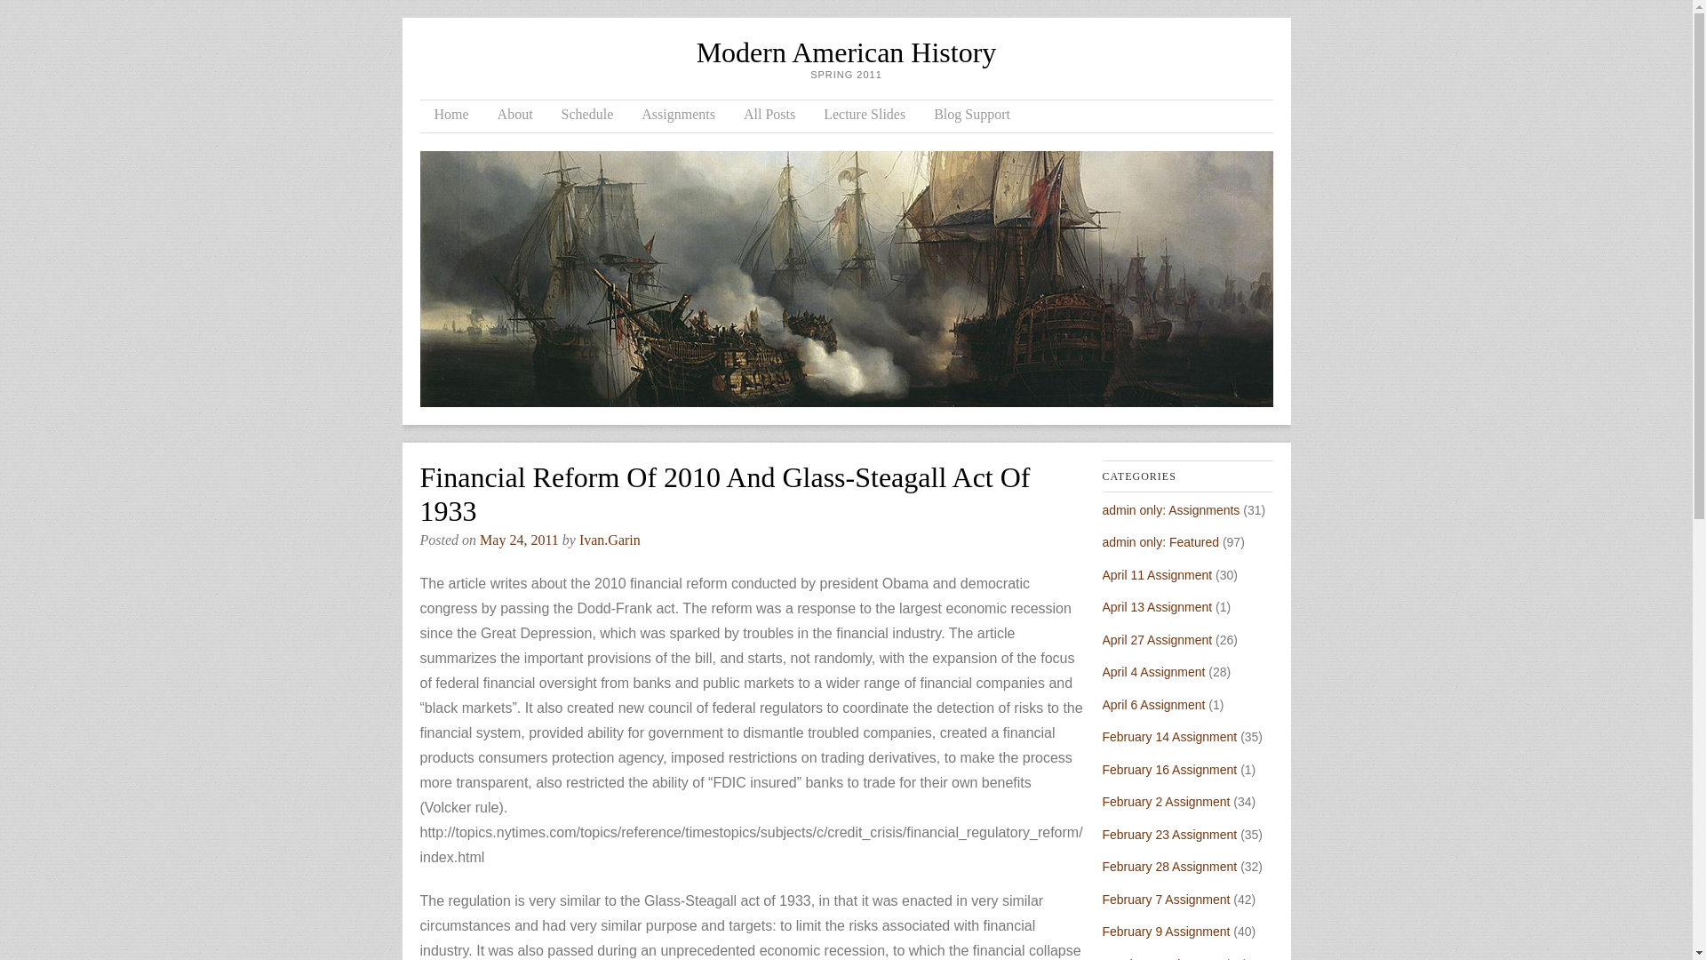 This screenshot has width=1706, height=960. I want to click on February 14 Assignment, so click(1169, 736).